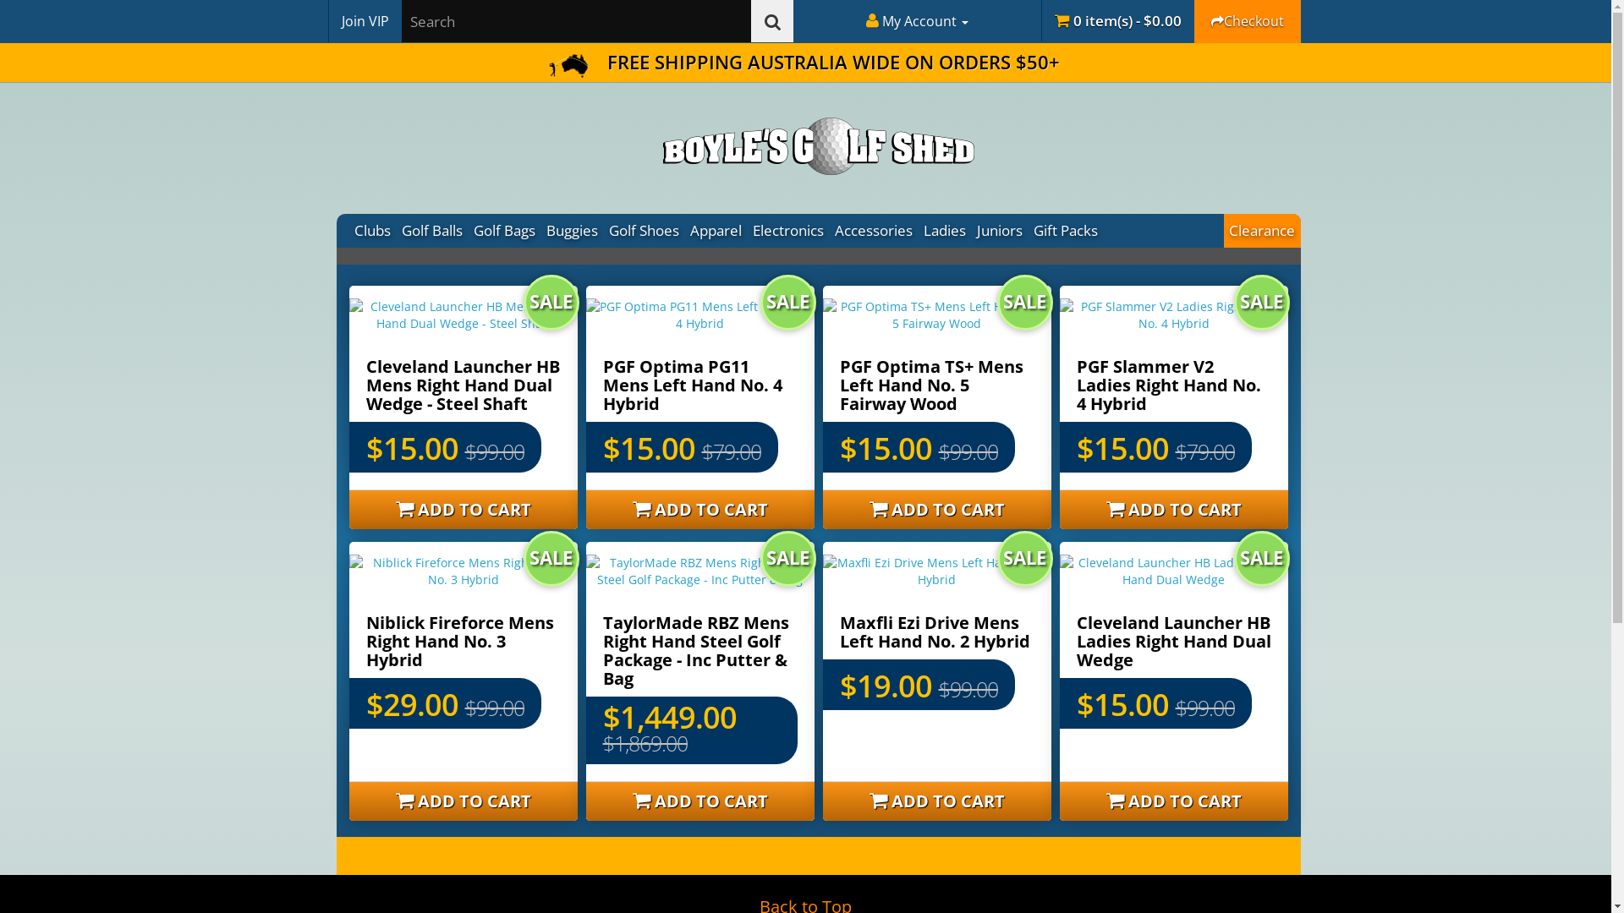 This screenshot has width=1624, height=913. I want to click on Checkout, so click(1248, 21).